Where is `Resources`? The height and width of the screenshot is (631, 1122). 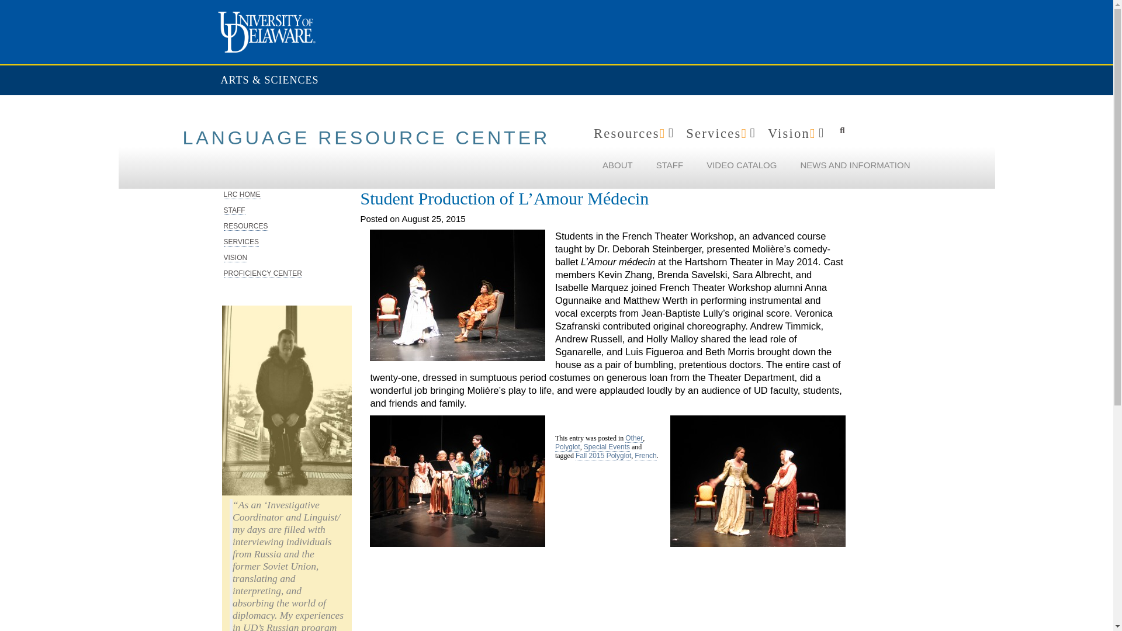 Resources is located at coordinates (635, 133).